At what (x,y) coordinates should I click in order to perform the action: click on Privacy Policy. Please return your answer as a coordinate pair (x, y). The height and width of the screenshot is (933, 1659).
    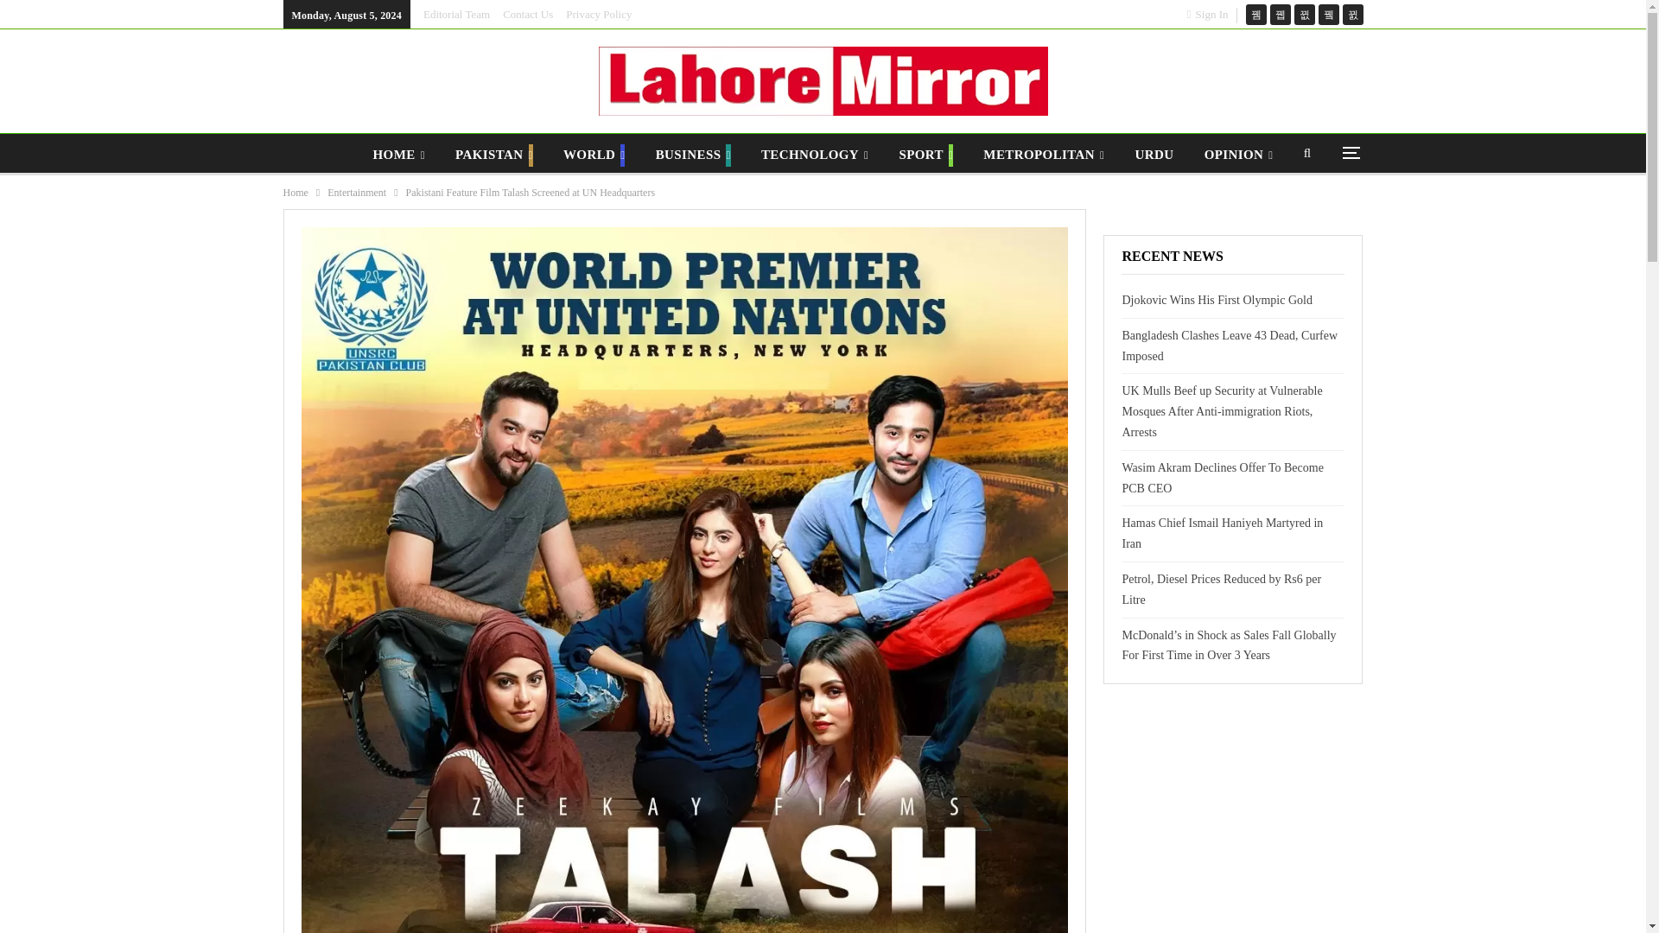
    Looking at the image, I should click on (598, 14).